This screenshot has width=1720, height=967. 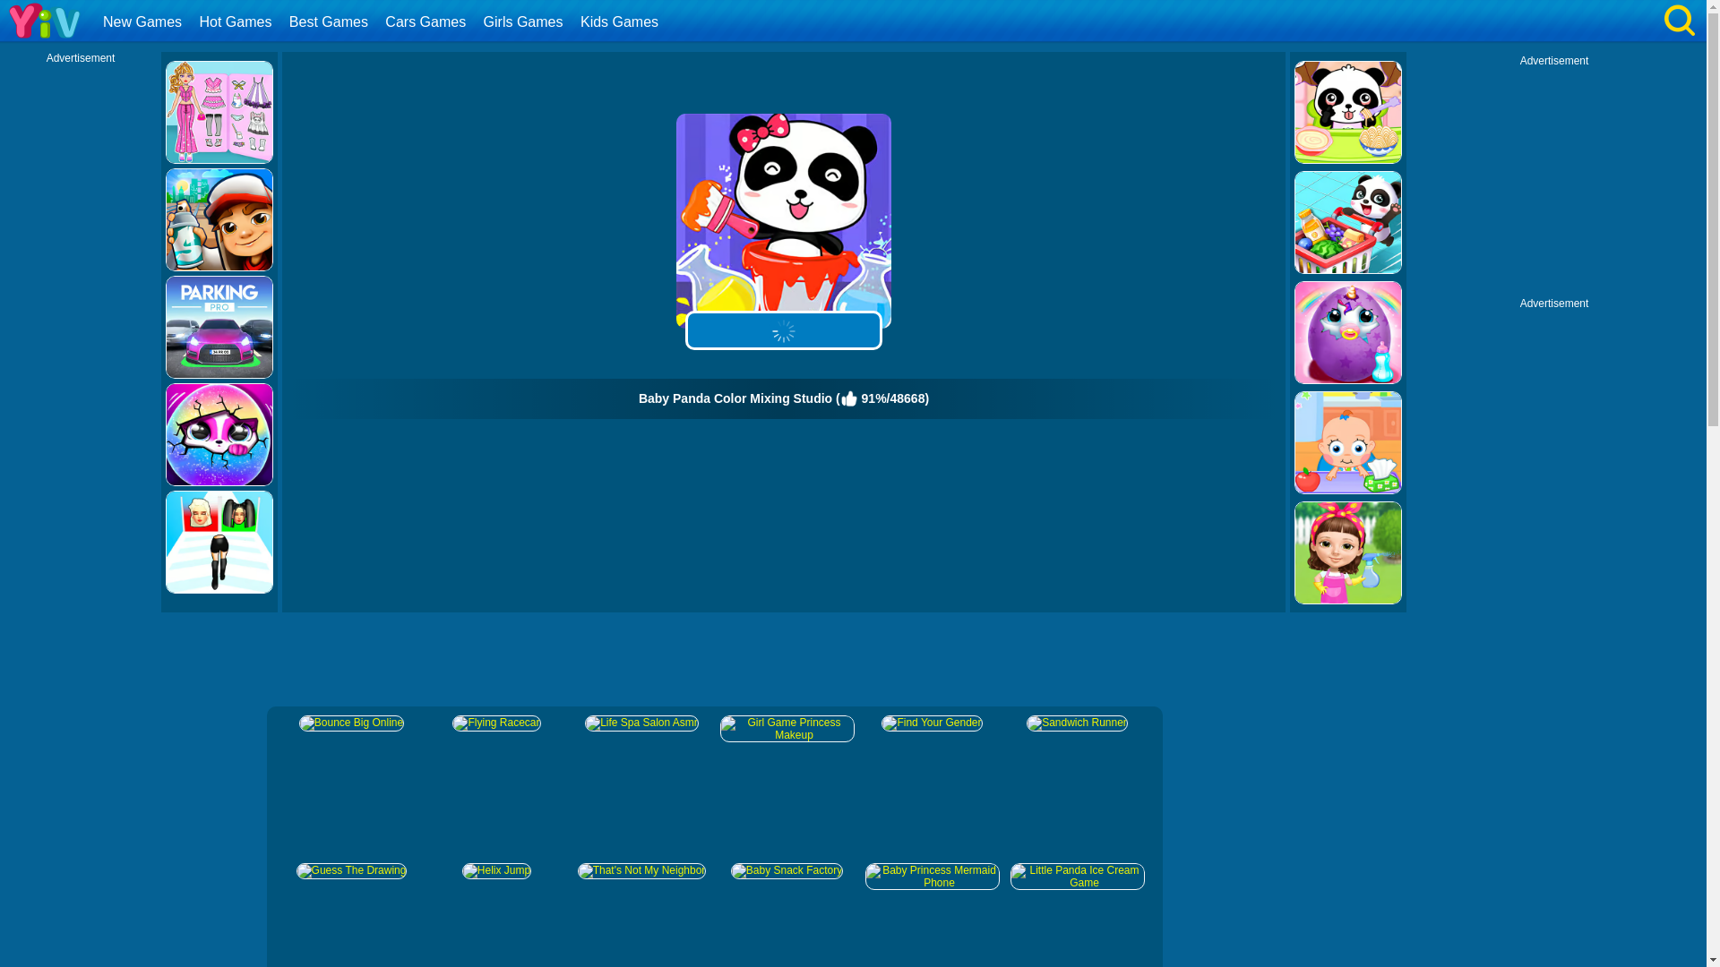 I want to click on Kids Games, so click(x=622, y=21).